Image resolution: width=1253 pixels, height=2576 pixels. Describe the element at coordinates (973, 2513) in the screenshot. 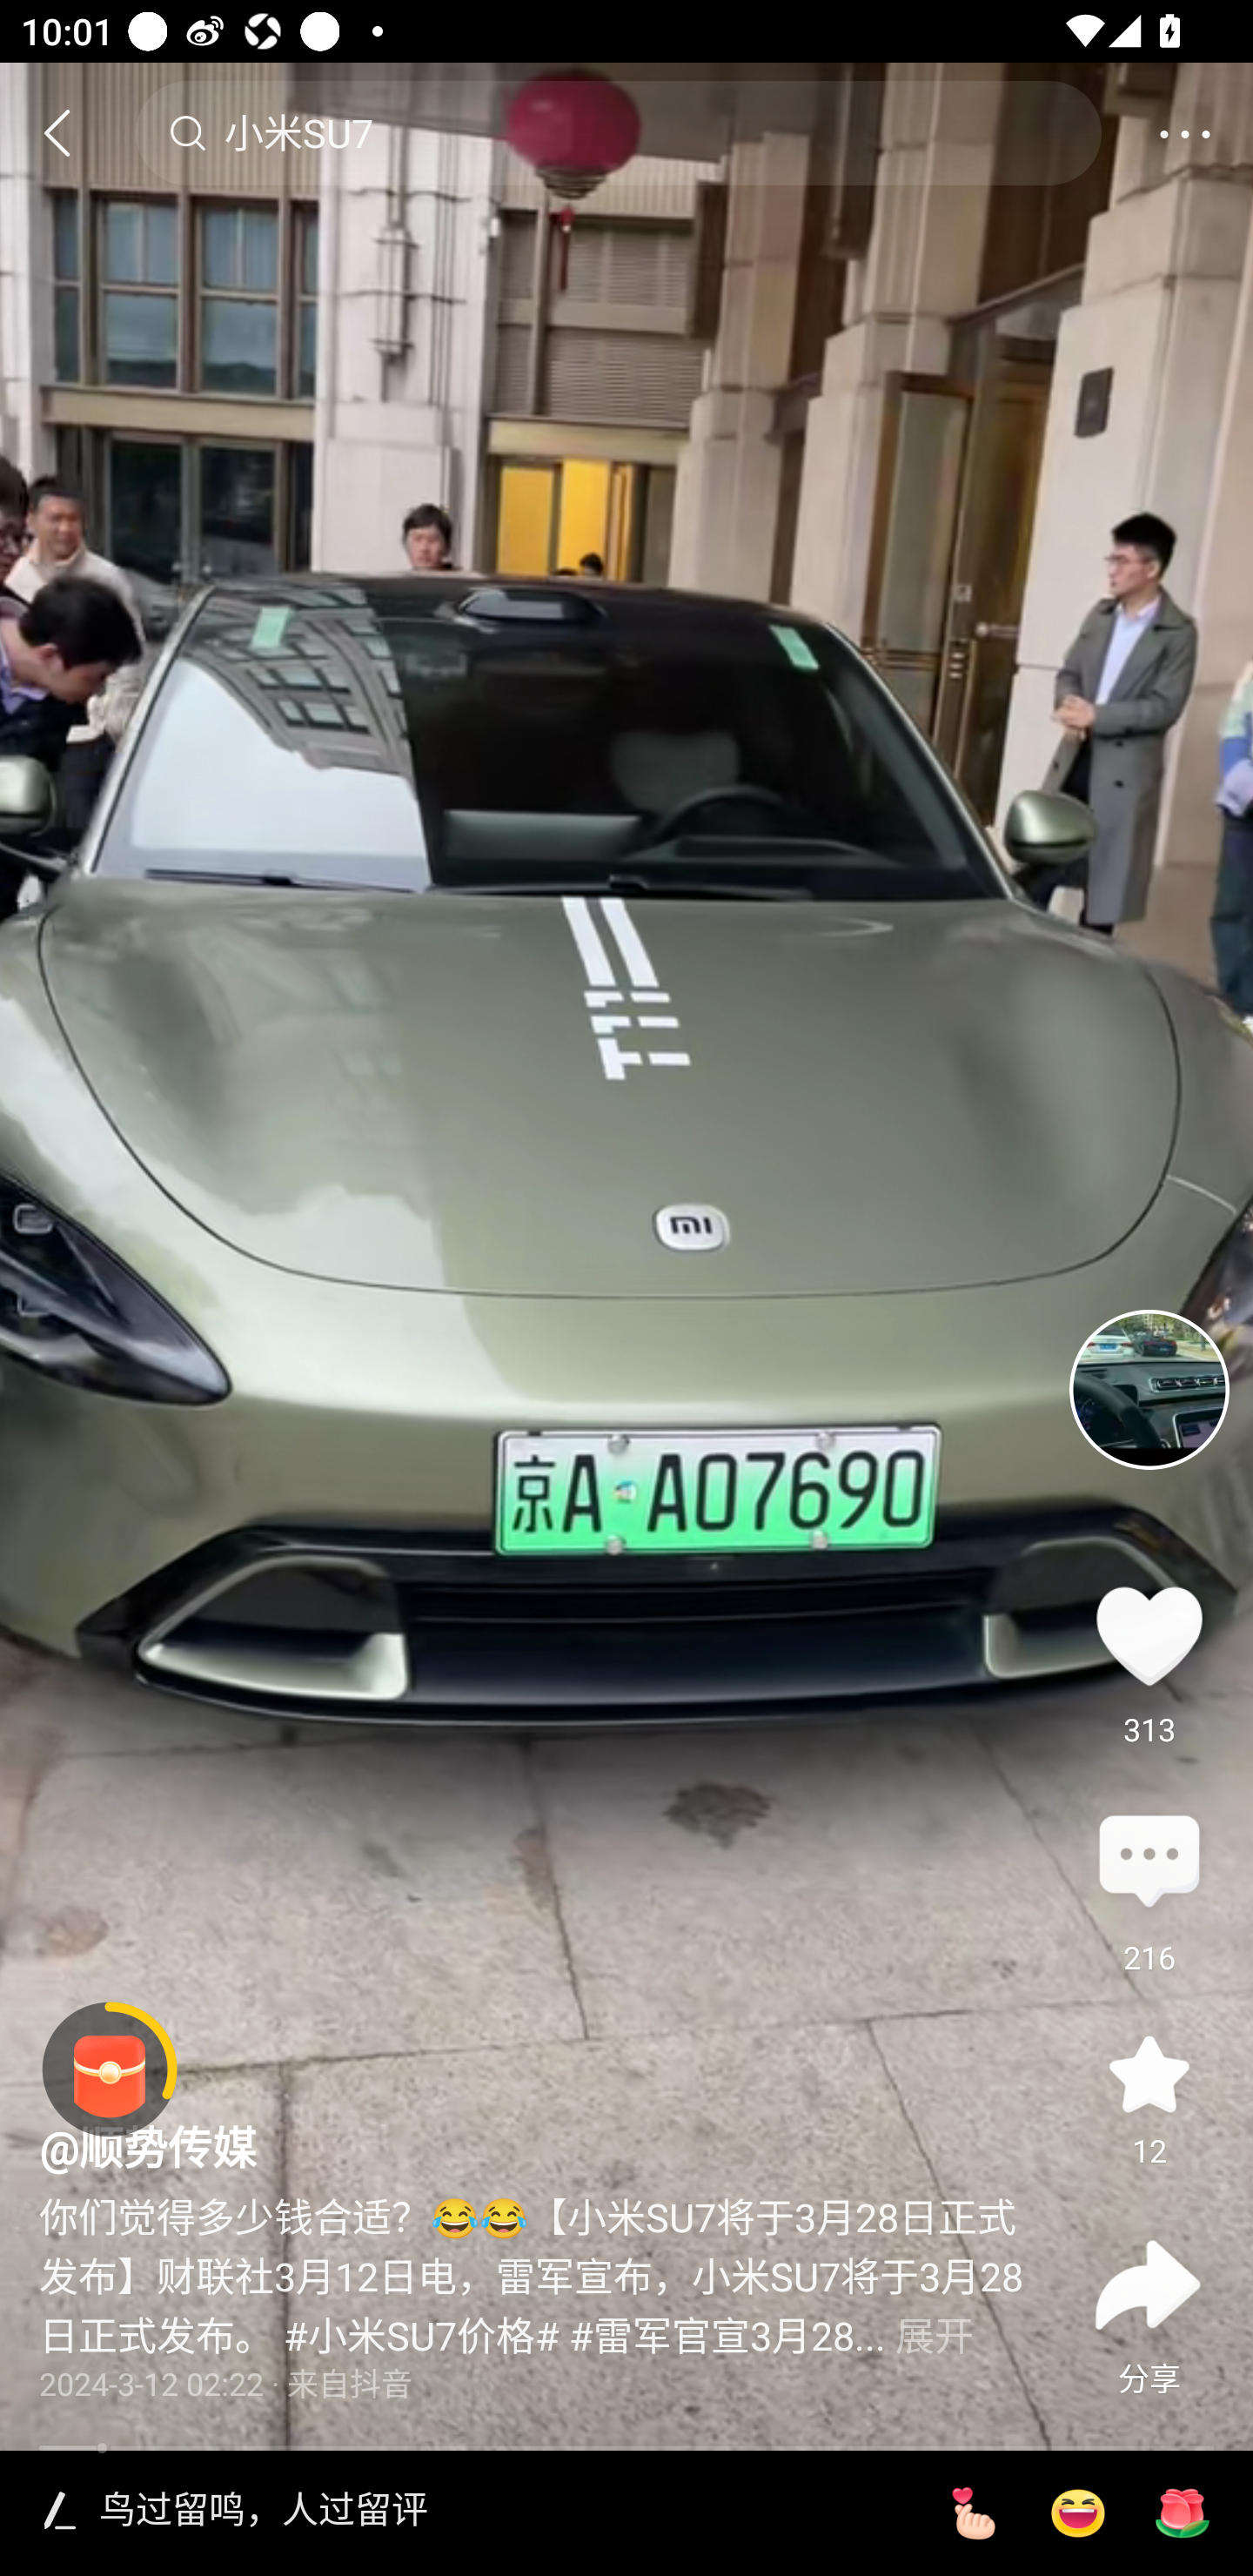

I see `[比心]` at that location.